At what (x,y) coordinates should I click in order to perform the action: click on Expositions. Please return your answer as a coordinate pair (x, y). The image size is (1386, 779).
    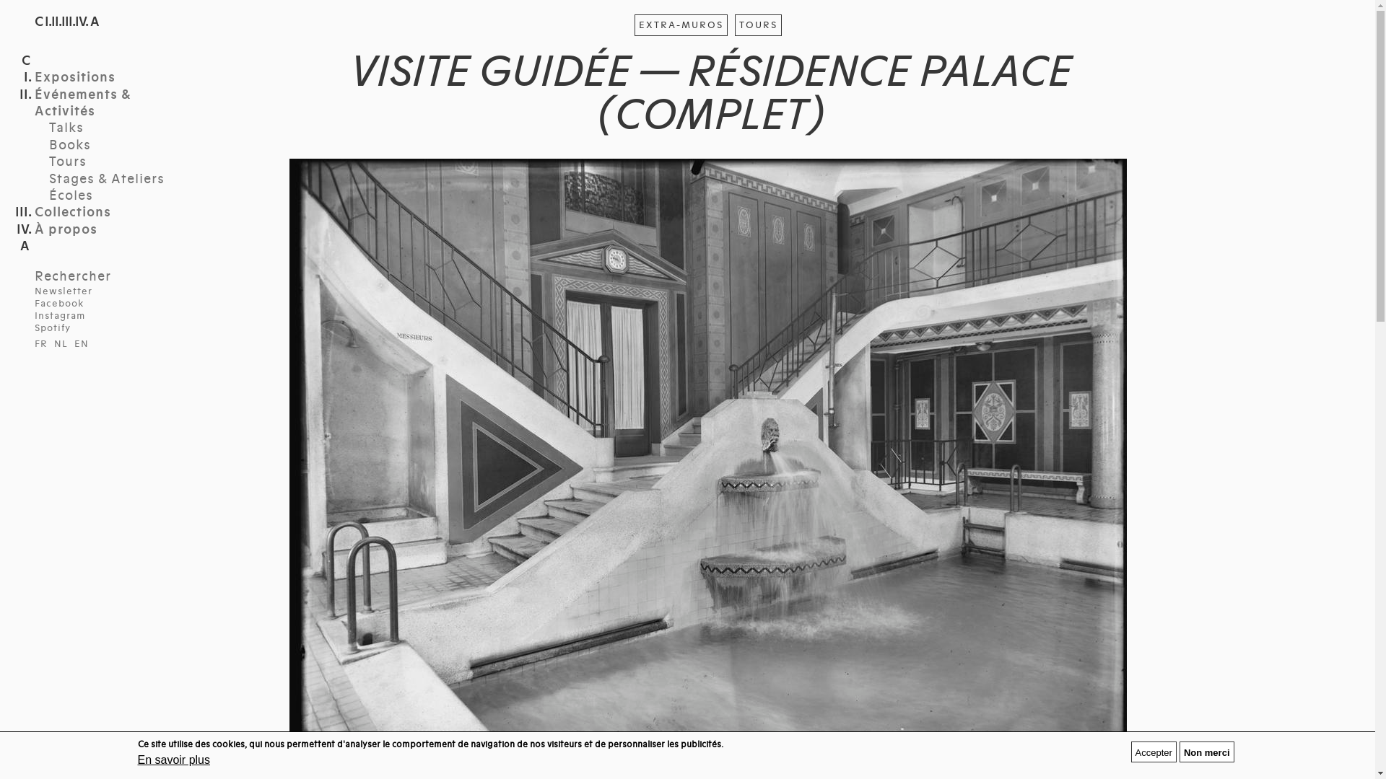
    Looking at the image, I should click on (103, 78).